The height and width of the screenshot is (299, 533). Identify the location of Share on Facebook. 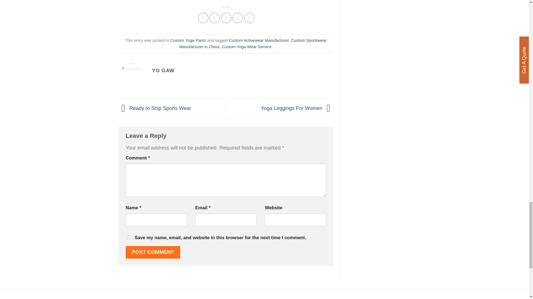
(203, 18).